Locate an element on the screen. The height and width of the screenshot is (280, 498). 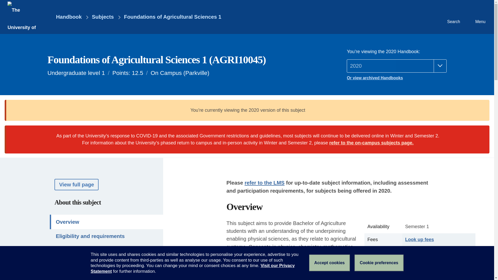
Foundations of Agricultural Sciences 1 is located at coordinates (172, 17).